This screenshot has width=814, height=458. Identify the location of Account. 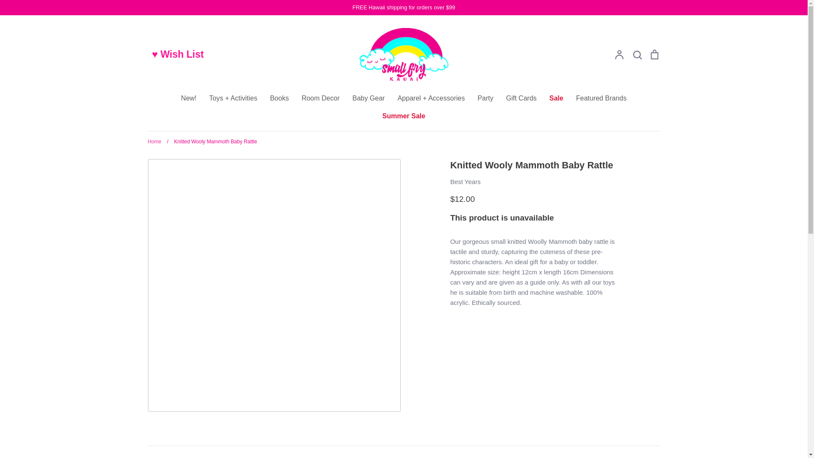
(619, 54).